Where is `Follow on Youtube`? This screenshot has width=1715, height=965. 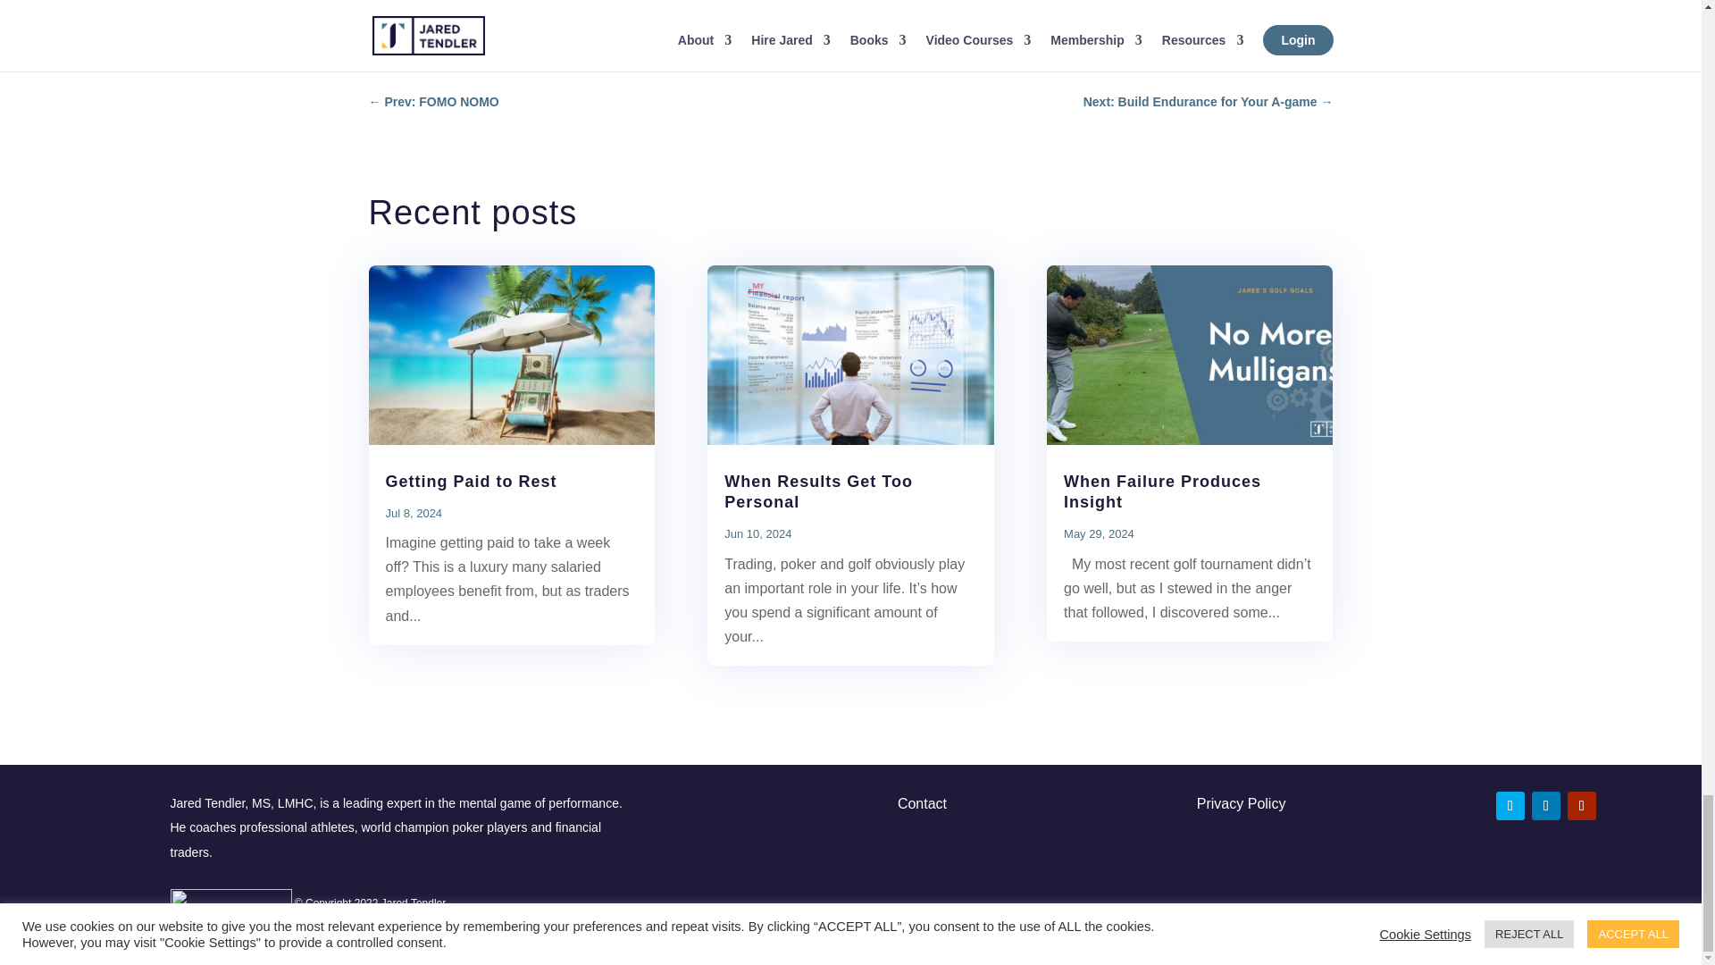 Follow on Youtube is located at coordinates (1581, 806).